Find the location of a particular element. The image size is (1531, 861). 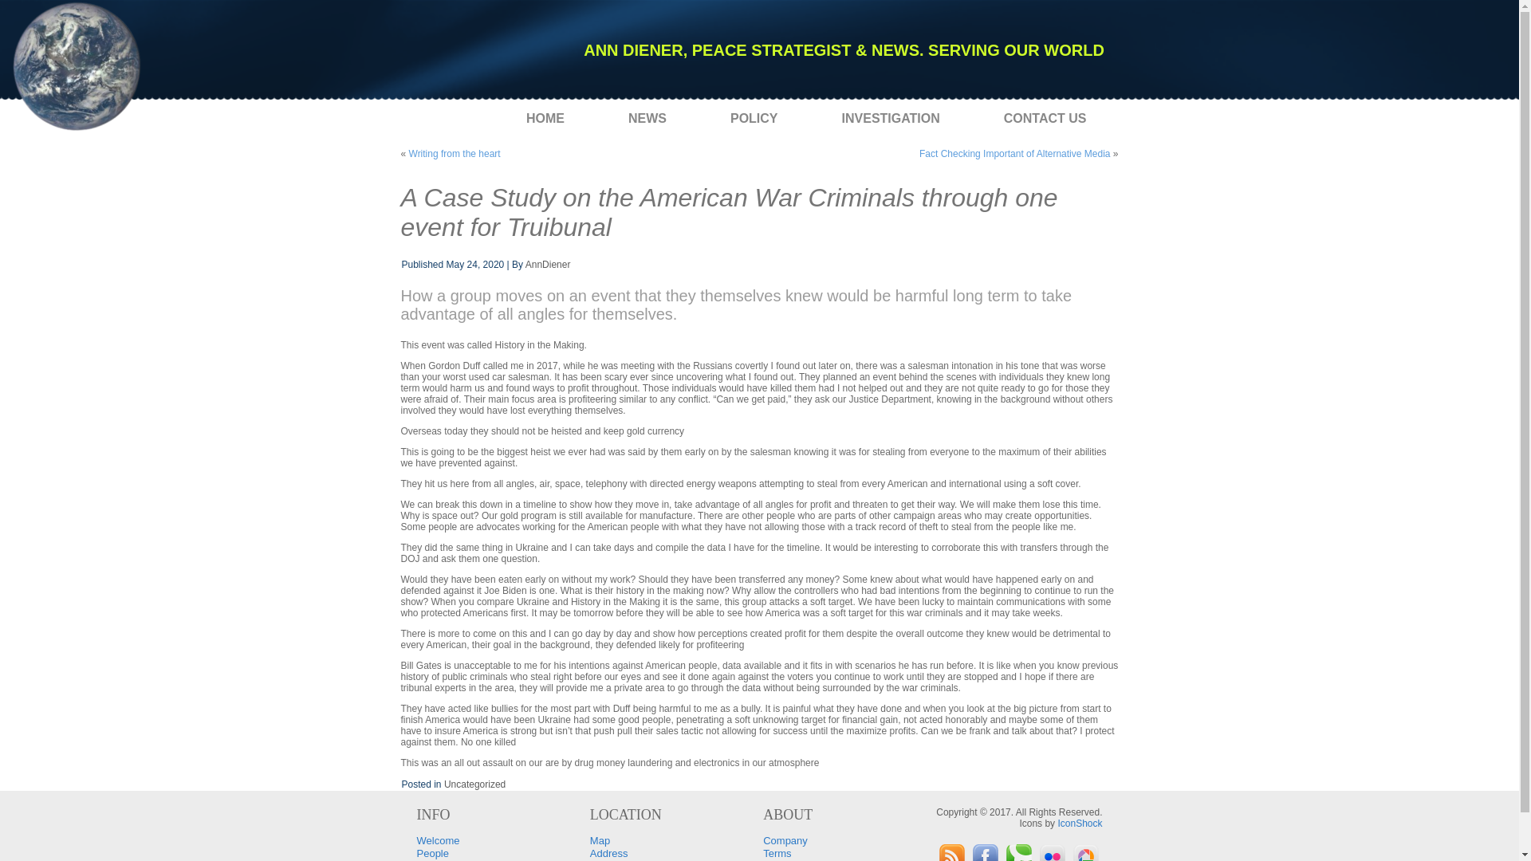

Welcome is located at coordinates (438, 840).